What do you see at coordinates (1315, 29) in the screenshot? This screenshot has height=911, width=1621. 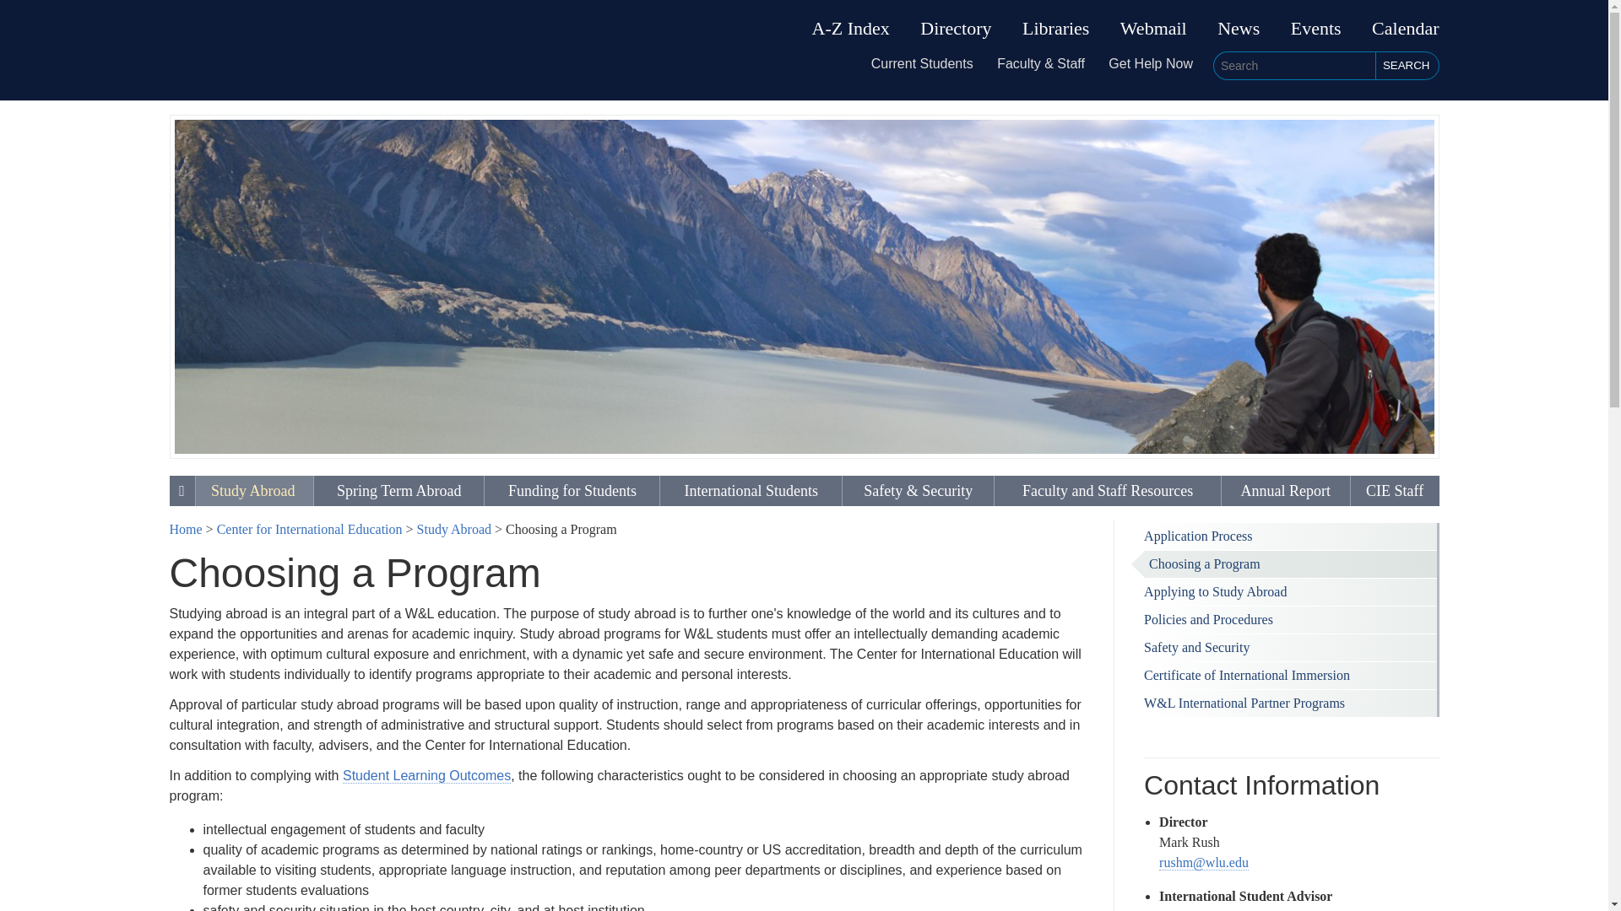 I see `Events` at bounding box center [1315, 29].